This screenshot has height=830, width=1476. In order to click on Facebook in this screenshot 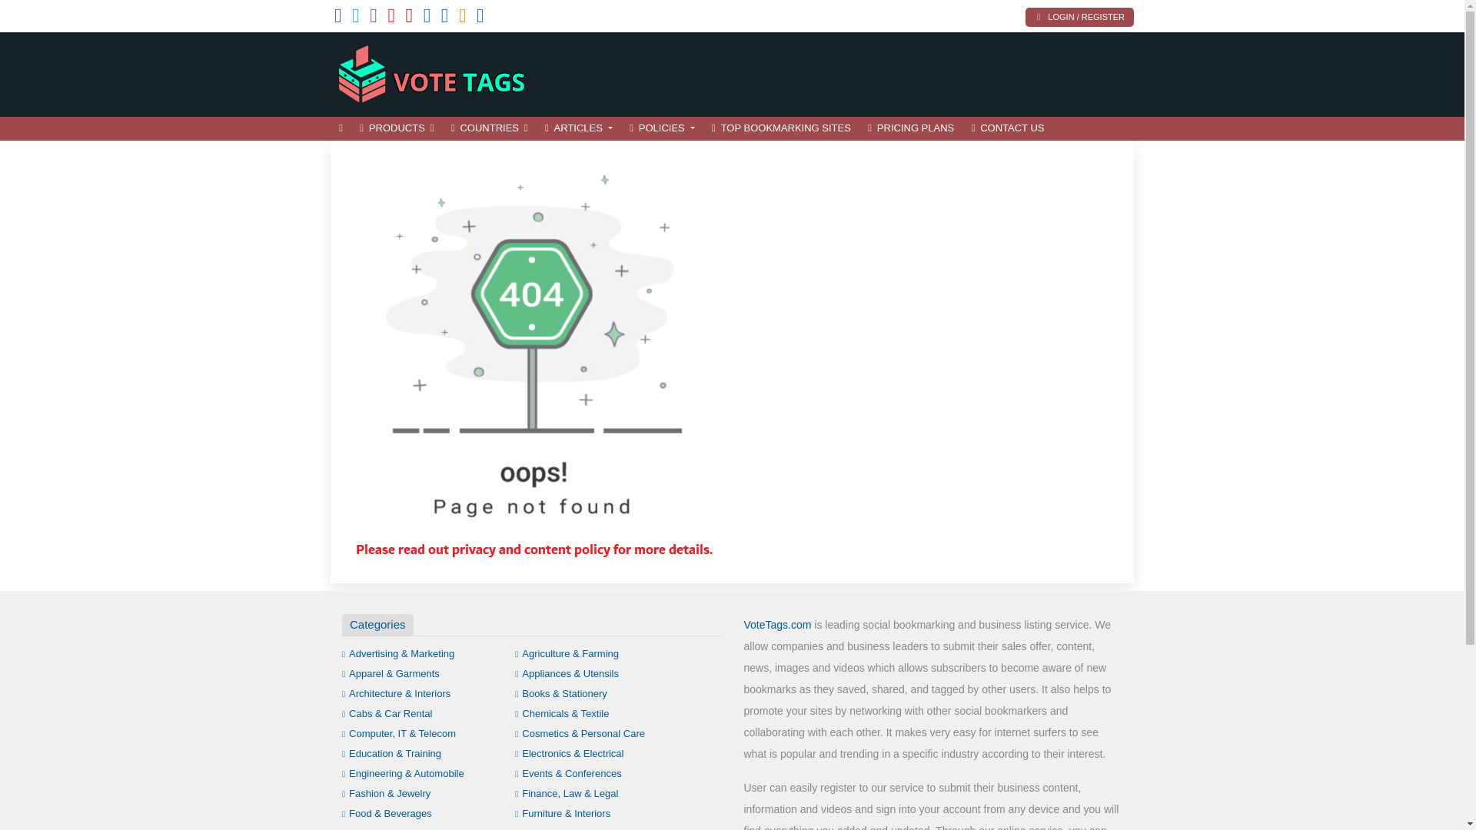, I will do `click(338, 18)`.